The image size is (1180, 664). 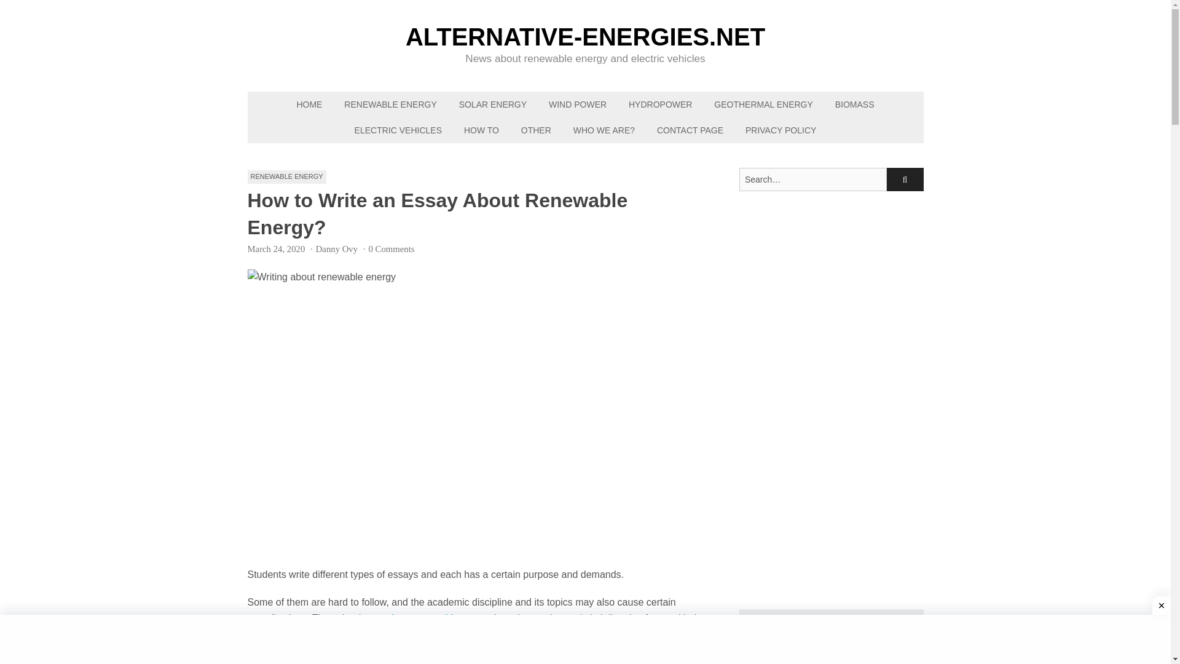 What do you see at coordinates (337, 248) in the screenshot?
I see `Danny Ovy` at bounding box center [337, 248].